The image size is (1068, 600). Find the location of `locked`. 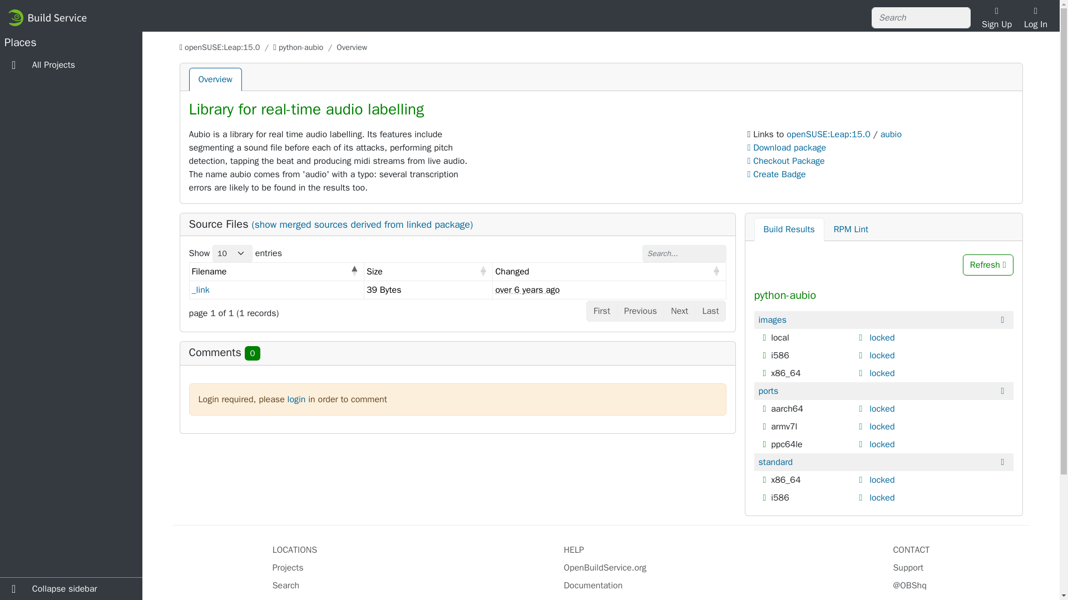

locked is located at coordinates (882, 356).